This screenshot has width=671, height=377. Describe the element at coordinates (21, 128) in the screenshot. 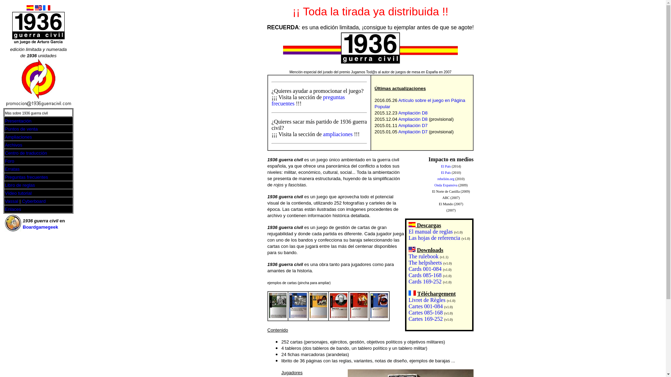

I see `Puntos de venta` at that location.